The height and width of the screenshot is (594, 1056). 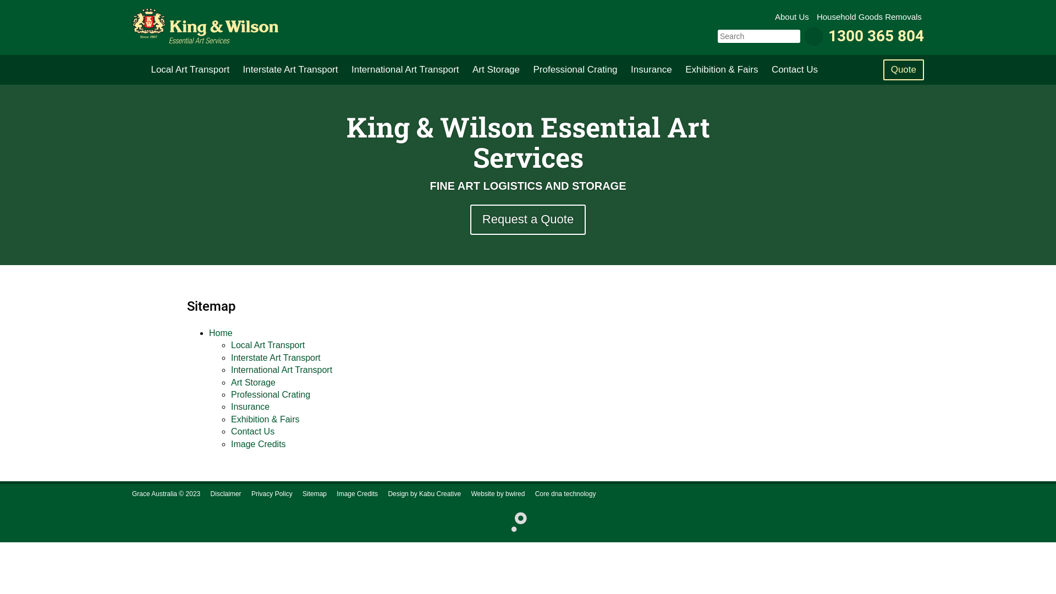 What do you see at coordinates (651, 70) in the screenshot?
I see `Insurance` at bounding box center [651, 70].